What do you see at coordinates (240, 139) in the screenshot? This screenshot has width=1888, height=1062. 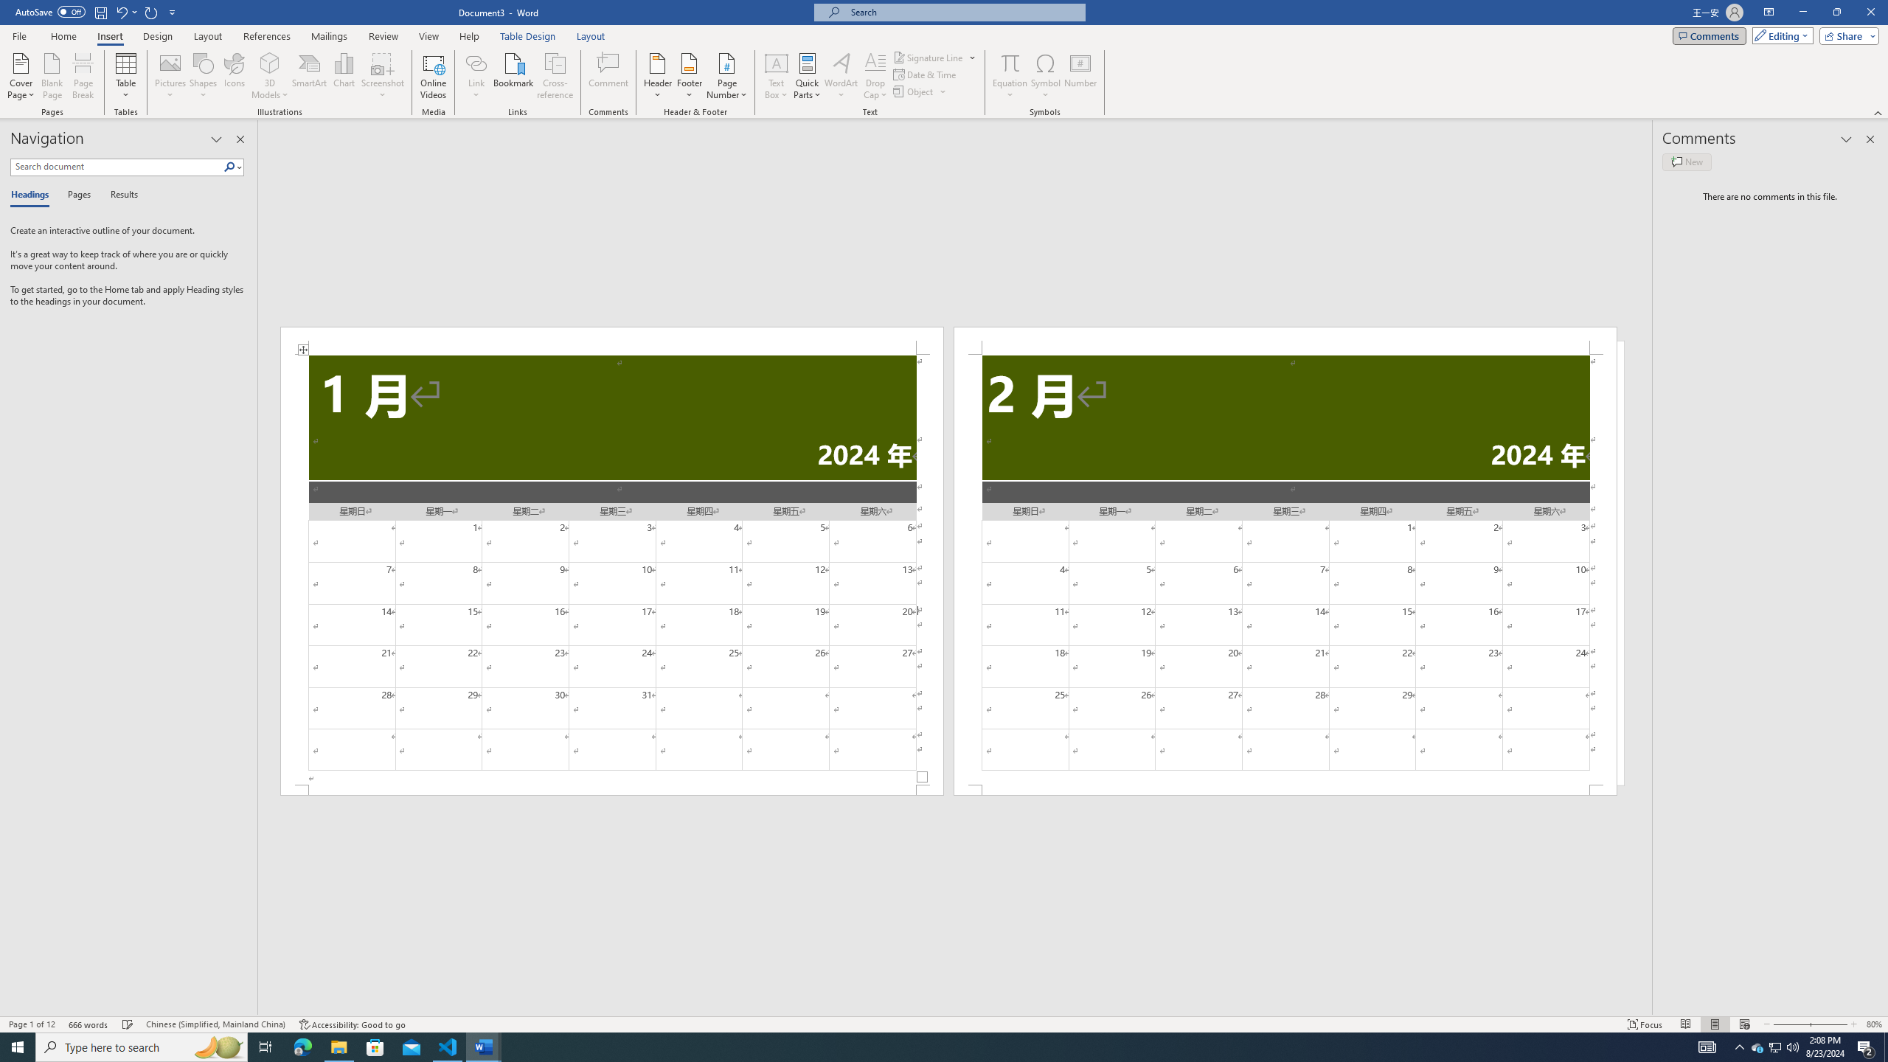 I see `Close pane` at bounding box center [240, 139].